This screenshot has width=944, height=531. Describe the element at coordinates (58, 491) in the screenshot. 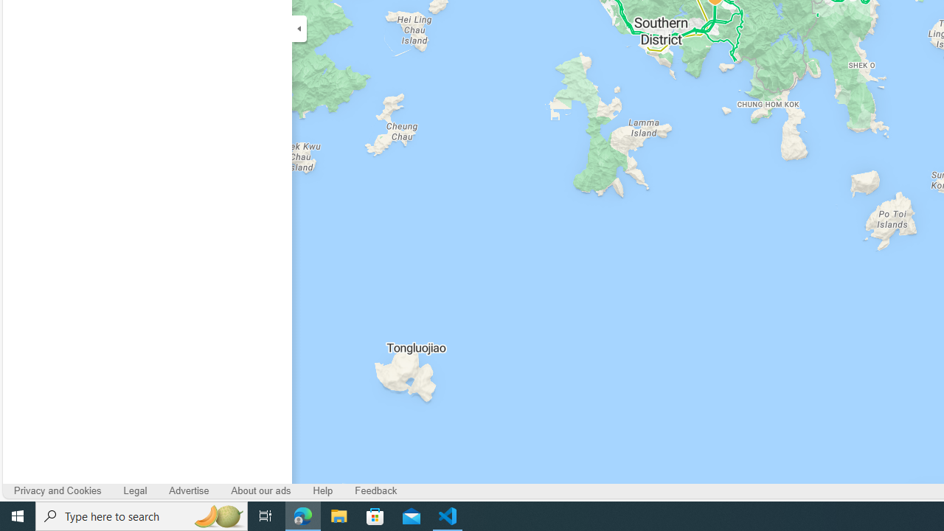

I see `Privacy and Cookies` at that location.